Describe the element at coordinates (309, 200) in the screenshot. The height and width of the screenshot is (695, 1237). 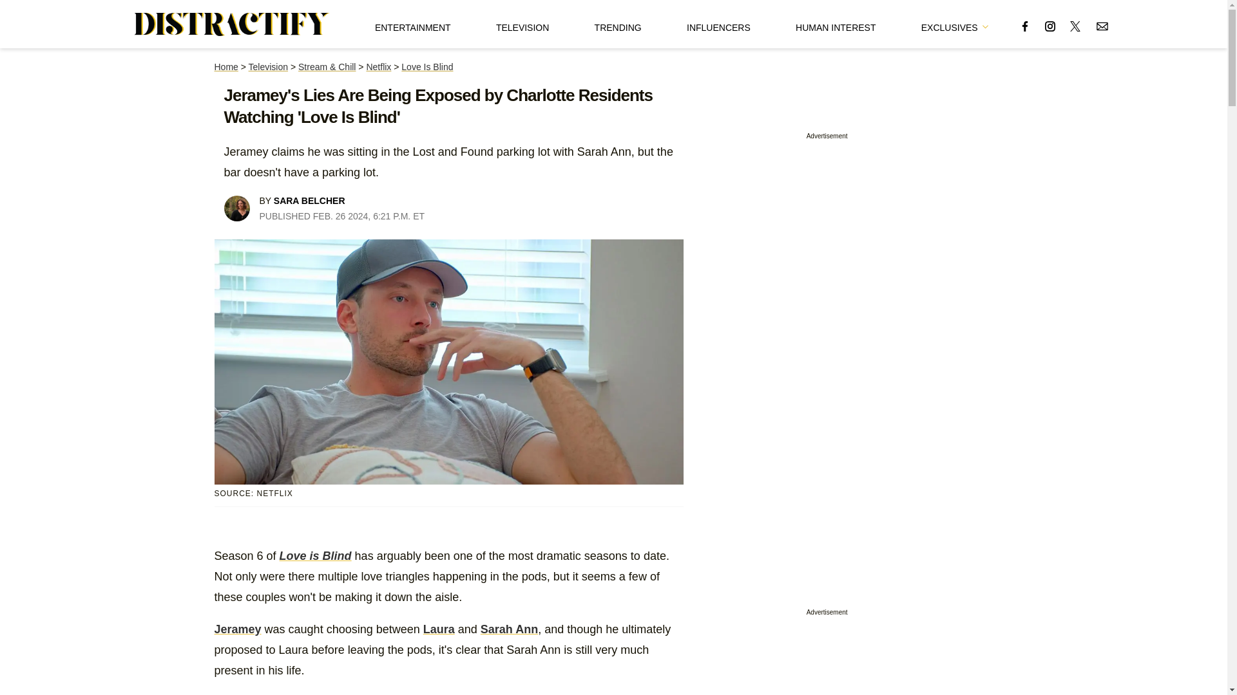
I see `SARA BELCHER` at that location.